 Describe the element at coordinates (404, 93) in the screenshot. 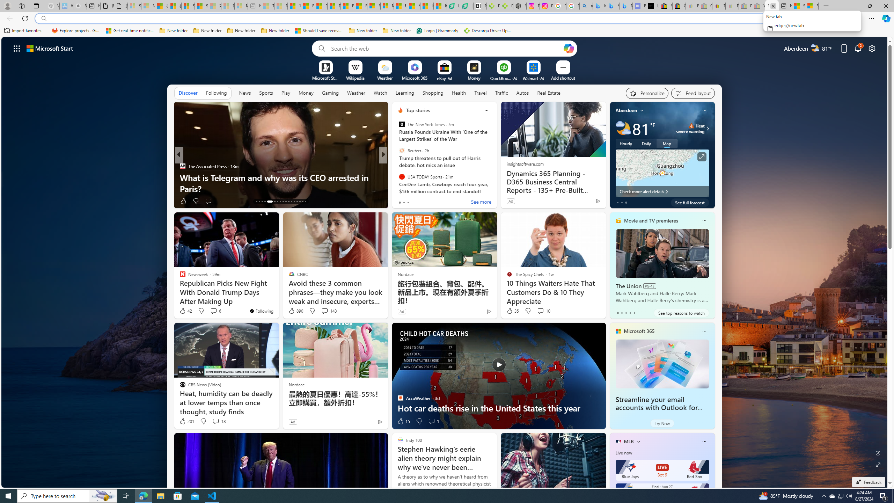

I see `Learning` at that location.